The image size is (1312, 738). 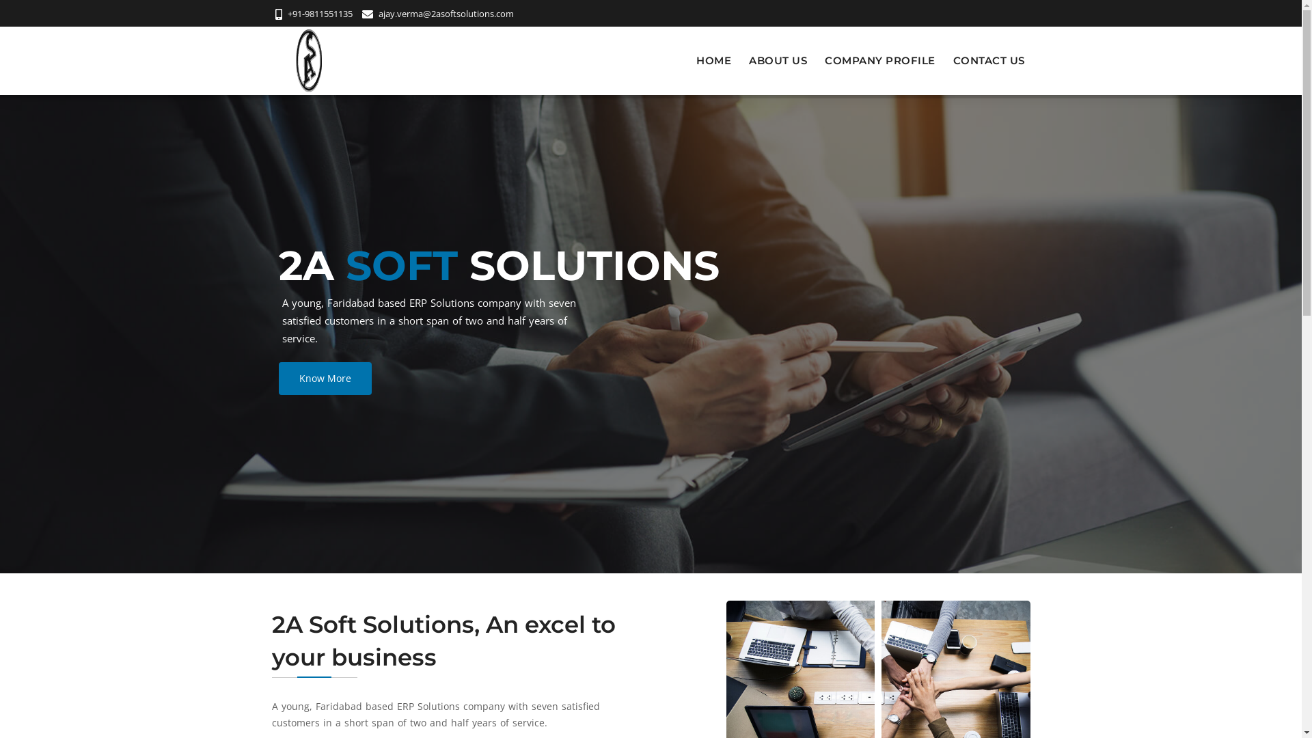 What do you see at coordinates (651, 379) in the screenshot?
I see `Know More` at bounding box center [651, 379].